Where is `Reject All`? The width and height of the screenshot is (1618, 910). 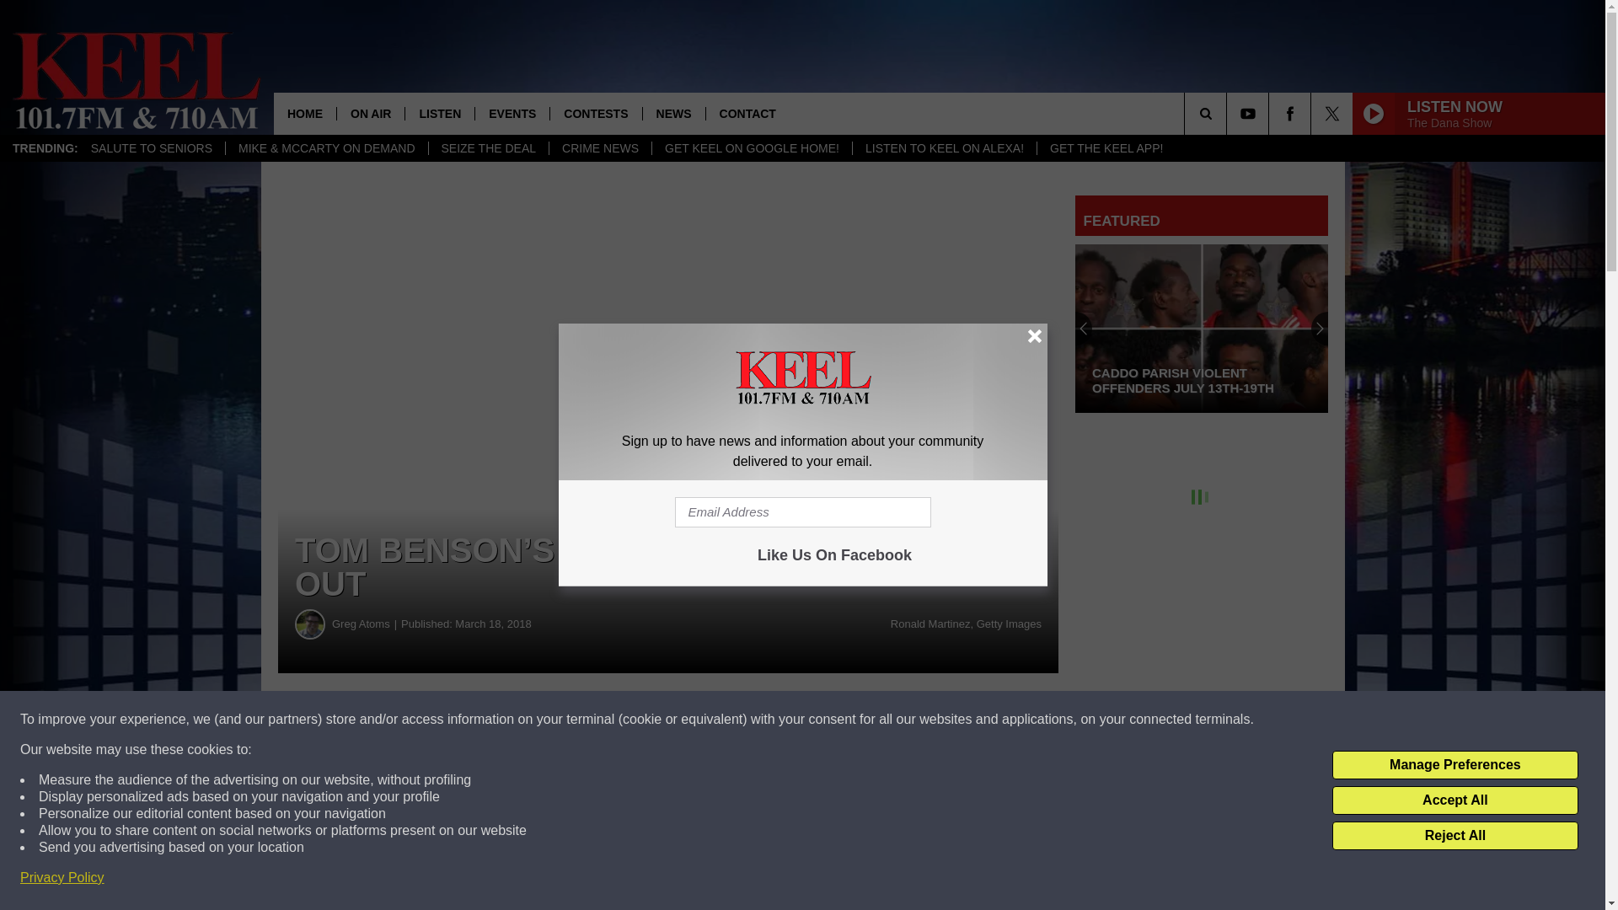 Reject All is located at coordinates (1455, 836).